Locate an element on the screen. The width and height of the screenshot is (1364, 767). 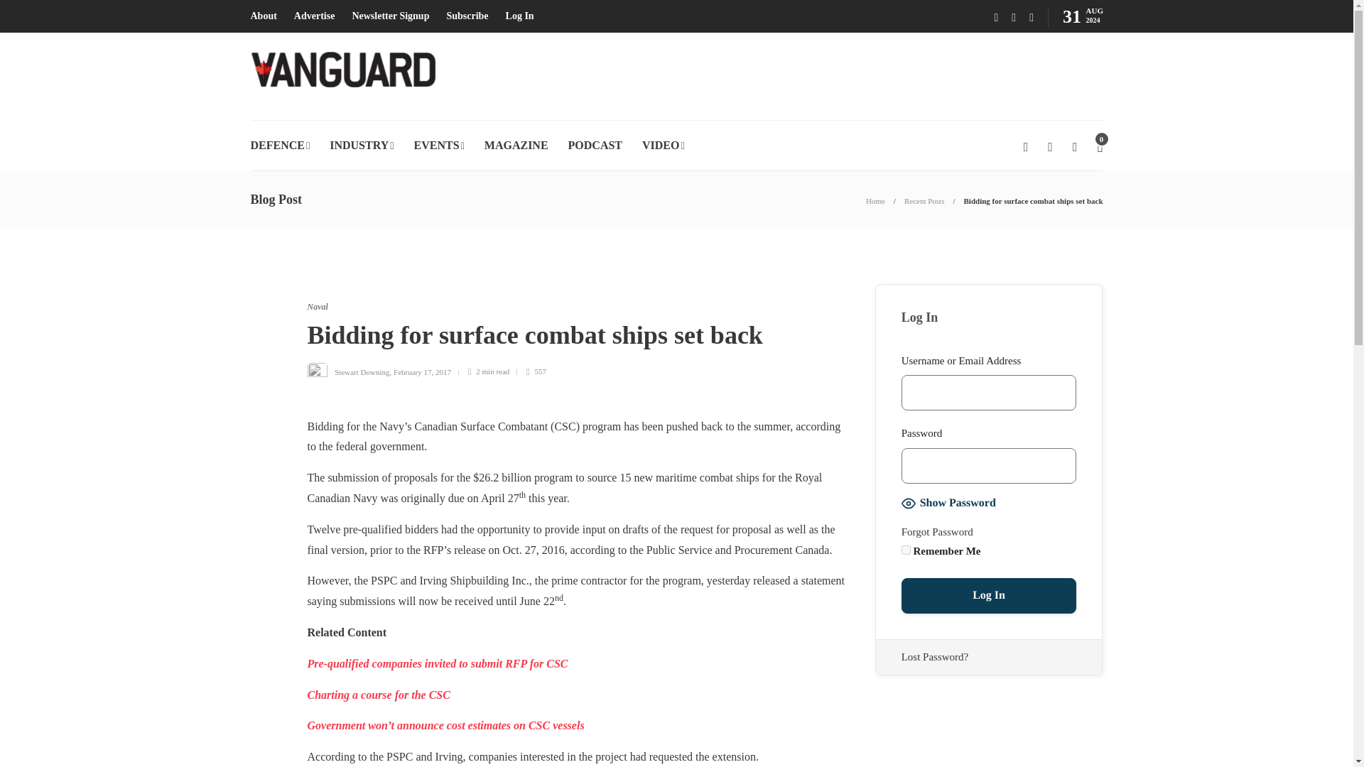
Home is located at coordinates (875, 200).